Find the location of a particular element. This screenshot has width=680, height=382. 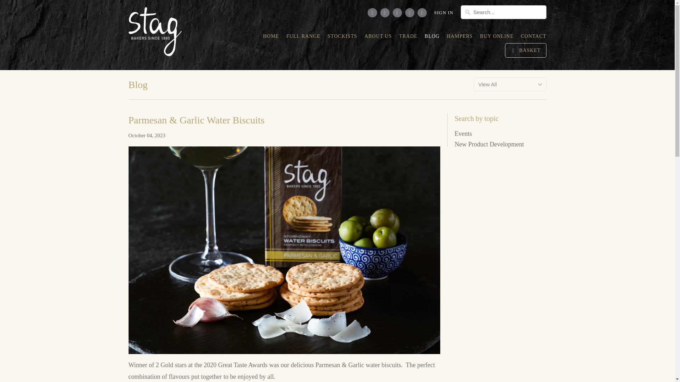

FULL RANGE is located at coordinates (303, 38).